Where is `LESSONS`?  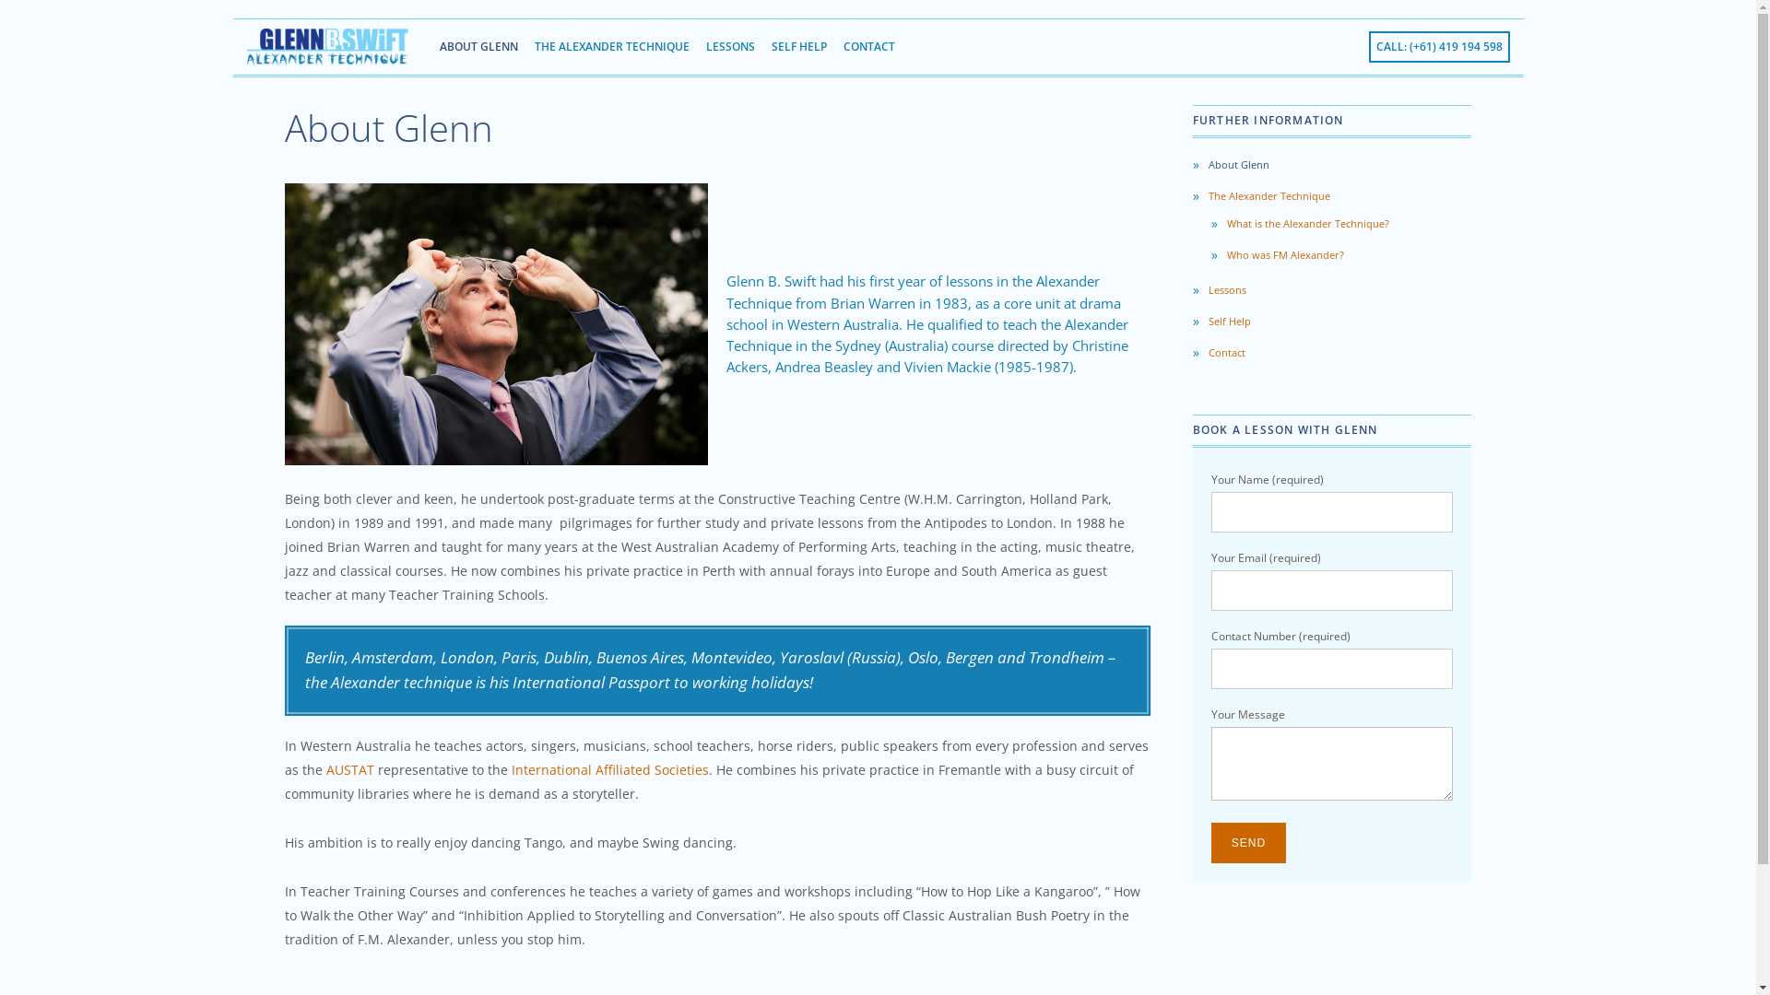 LESSONS is located at coordinates (730, 47).